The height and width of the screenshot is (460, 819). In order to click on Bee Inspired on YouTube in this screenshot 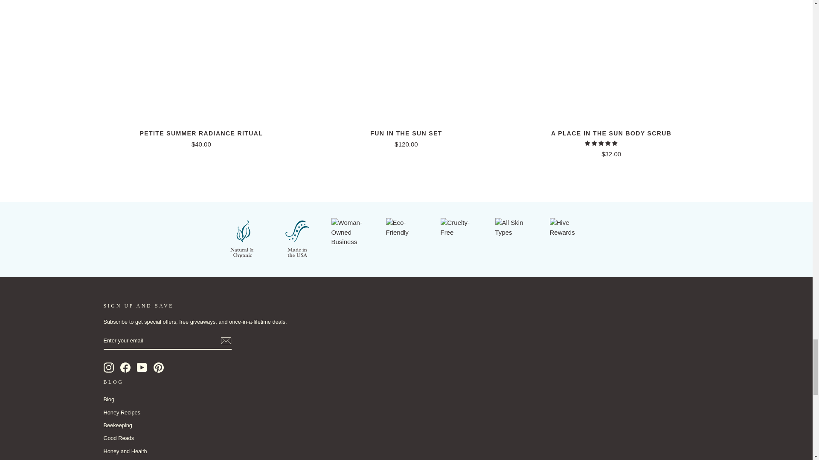, I will do `click(142, 367)`.